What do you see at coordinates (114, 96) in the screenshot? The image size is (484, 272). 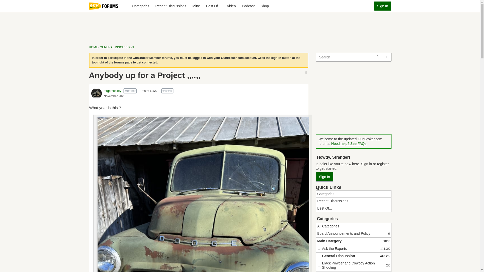 I see `November 30, 2023 8:20PM` at bounding box center [114, 96].